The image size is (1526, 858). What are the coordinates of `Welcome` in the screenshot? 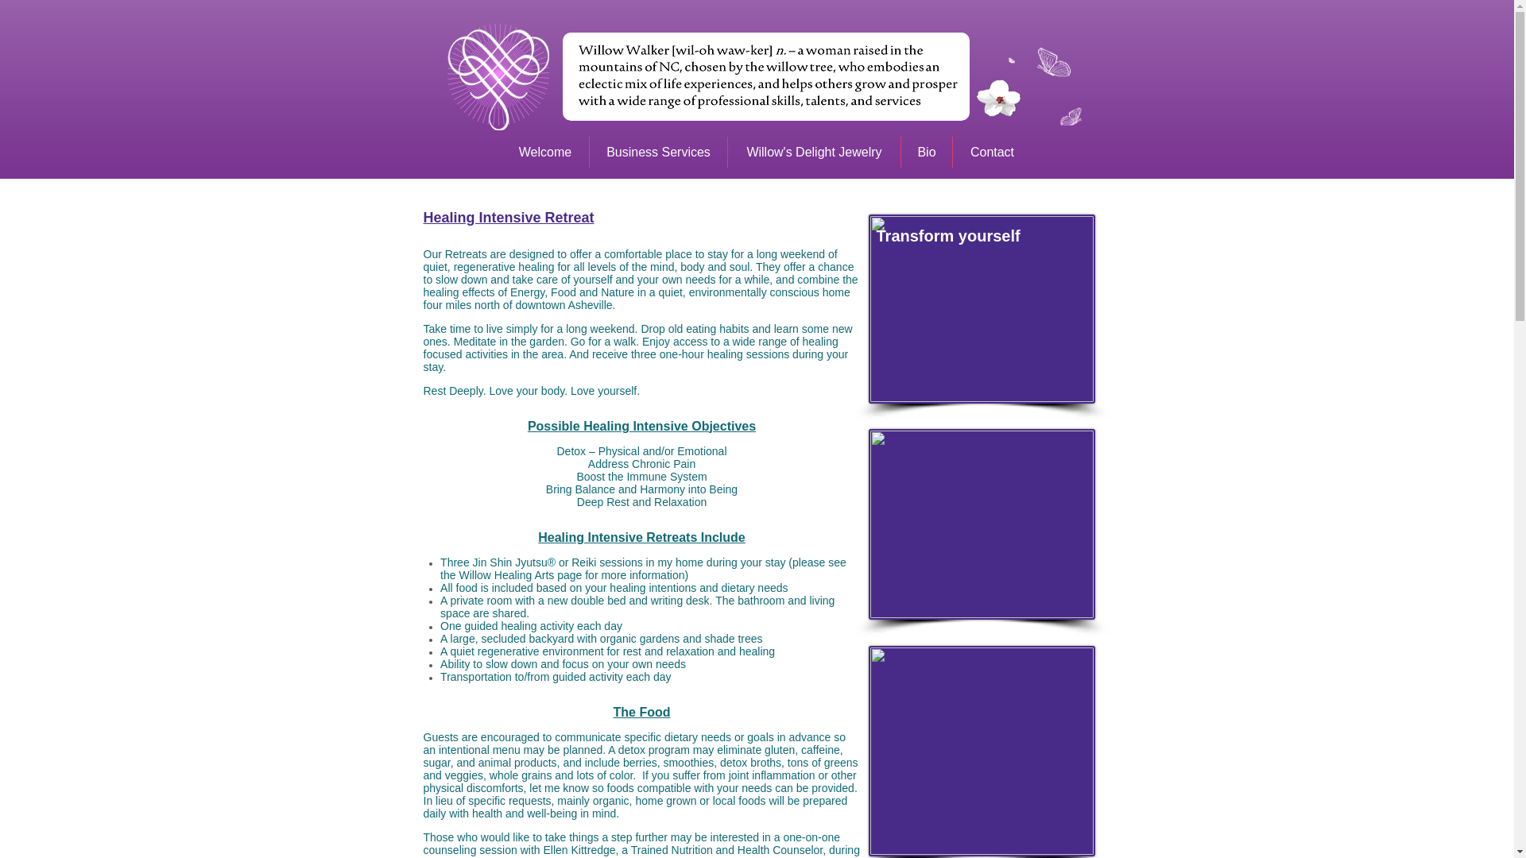 It's located at (545, 152).